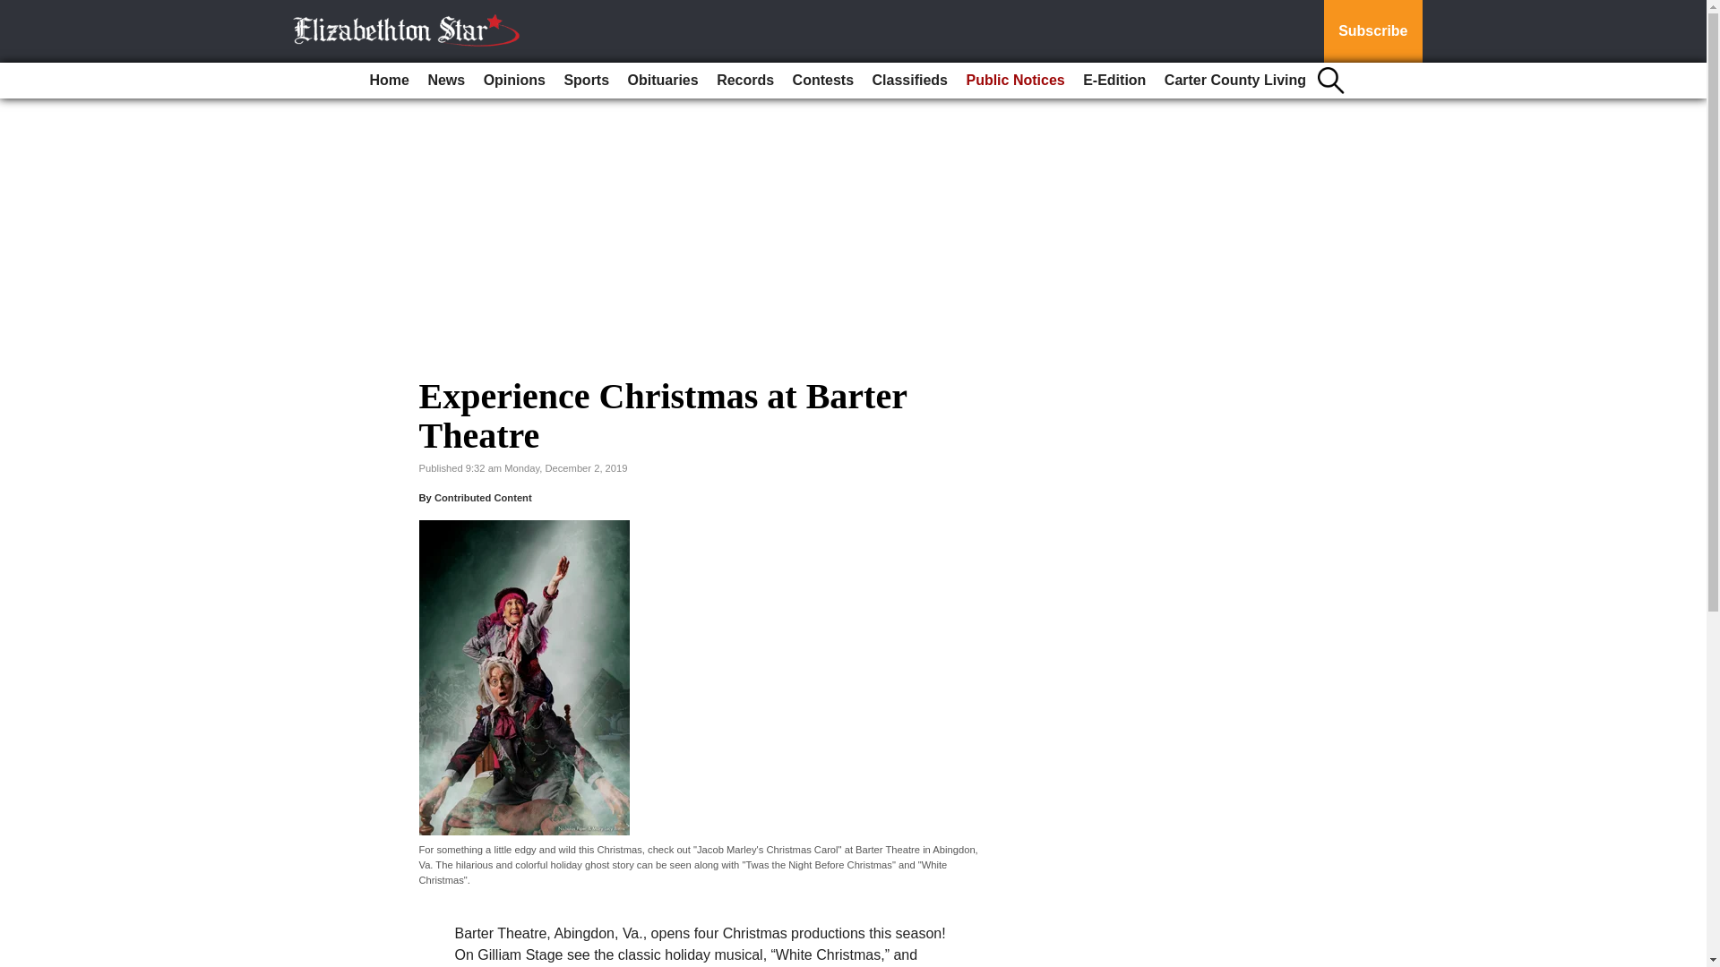 The width and height of the screenshot is (1720, 967). I want to click on Contributed Content, so click(483, 497).